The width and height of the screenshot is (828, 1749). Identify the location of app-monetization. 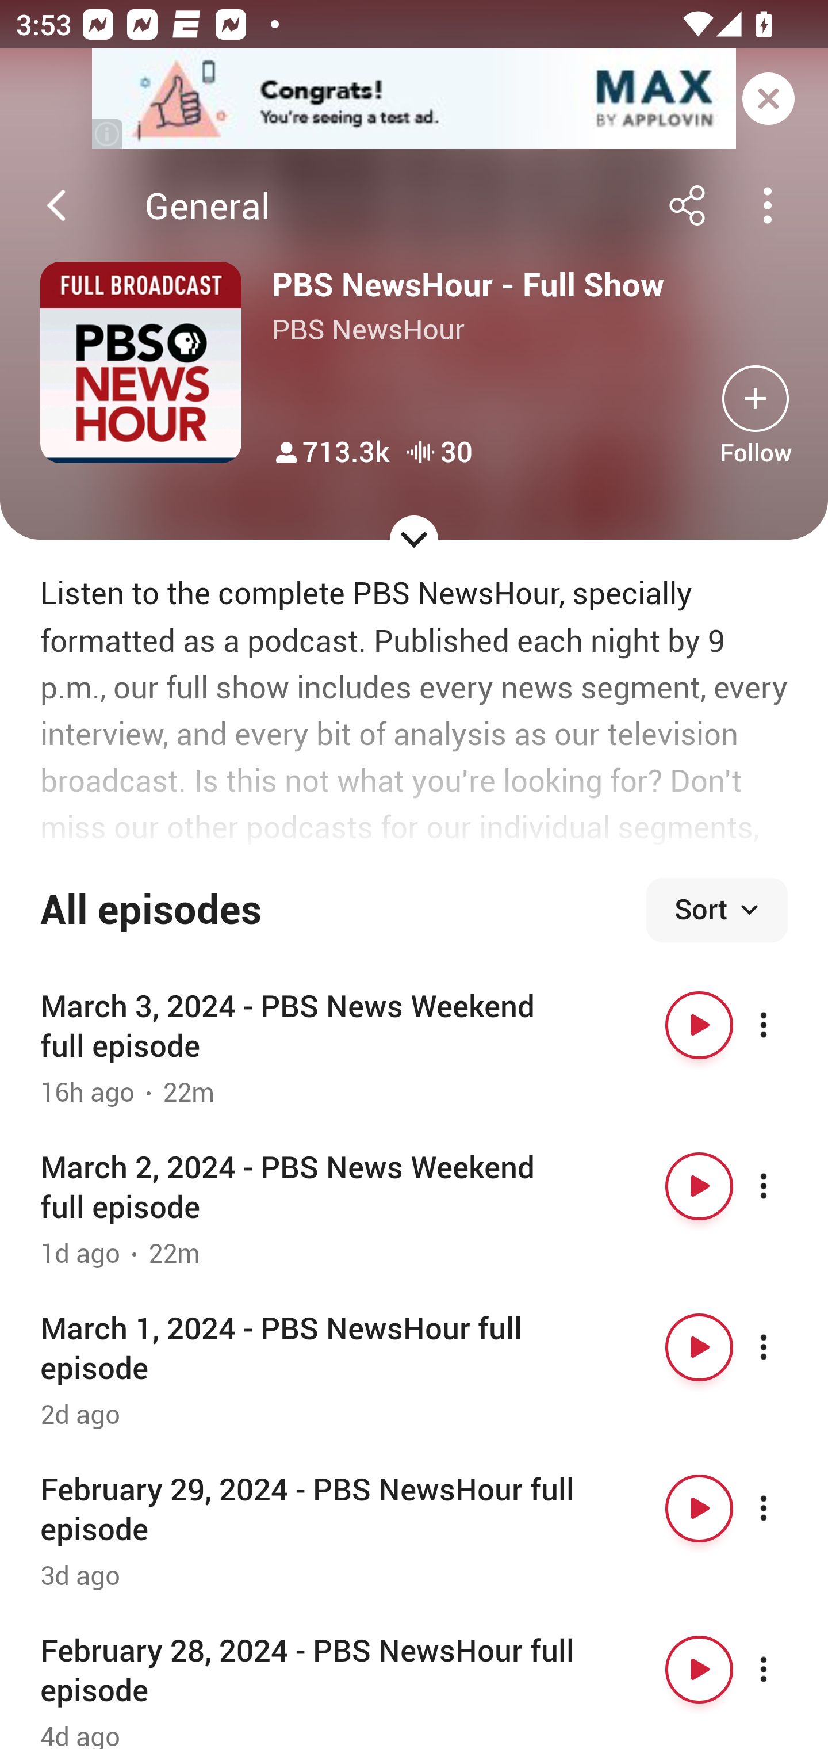
(414, 100).